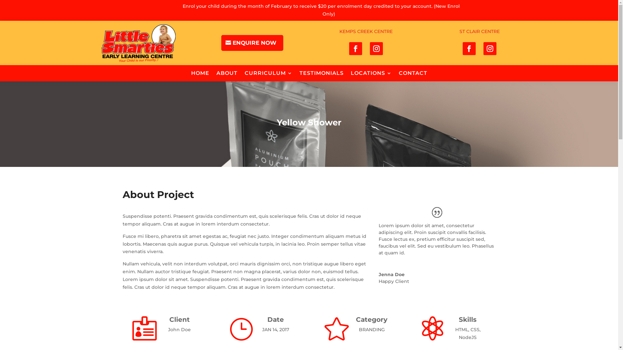 The image size is (623, 350). I want to click on Follow on Facebook, so click(469, 49).